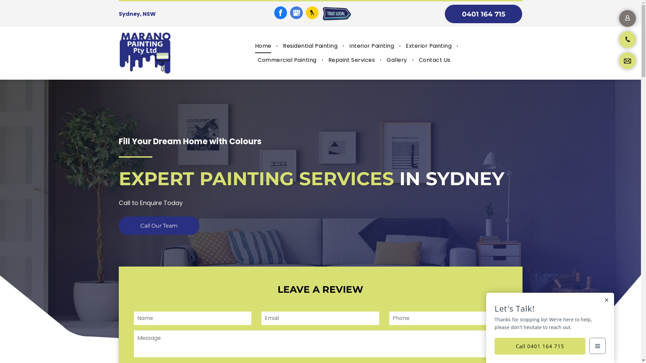  What do you see at coordinates (371, 46) in the screenshot?
I see `Interior Painting` at bounding box center [371, 46].